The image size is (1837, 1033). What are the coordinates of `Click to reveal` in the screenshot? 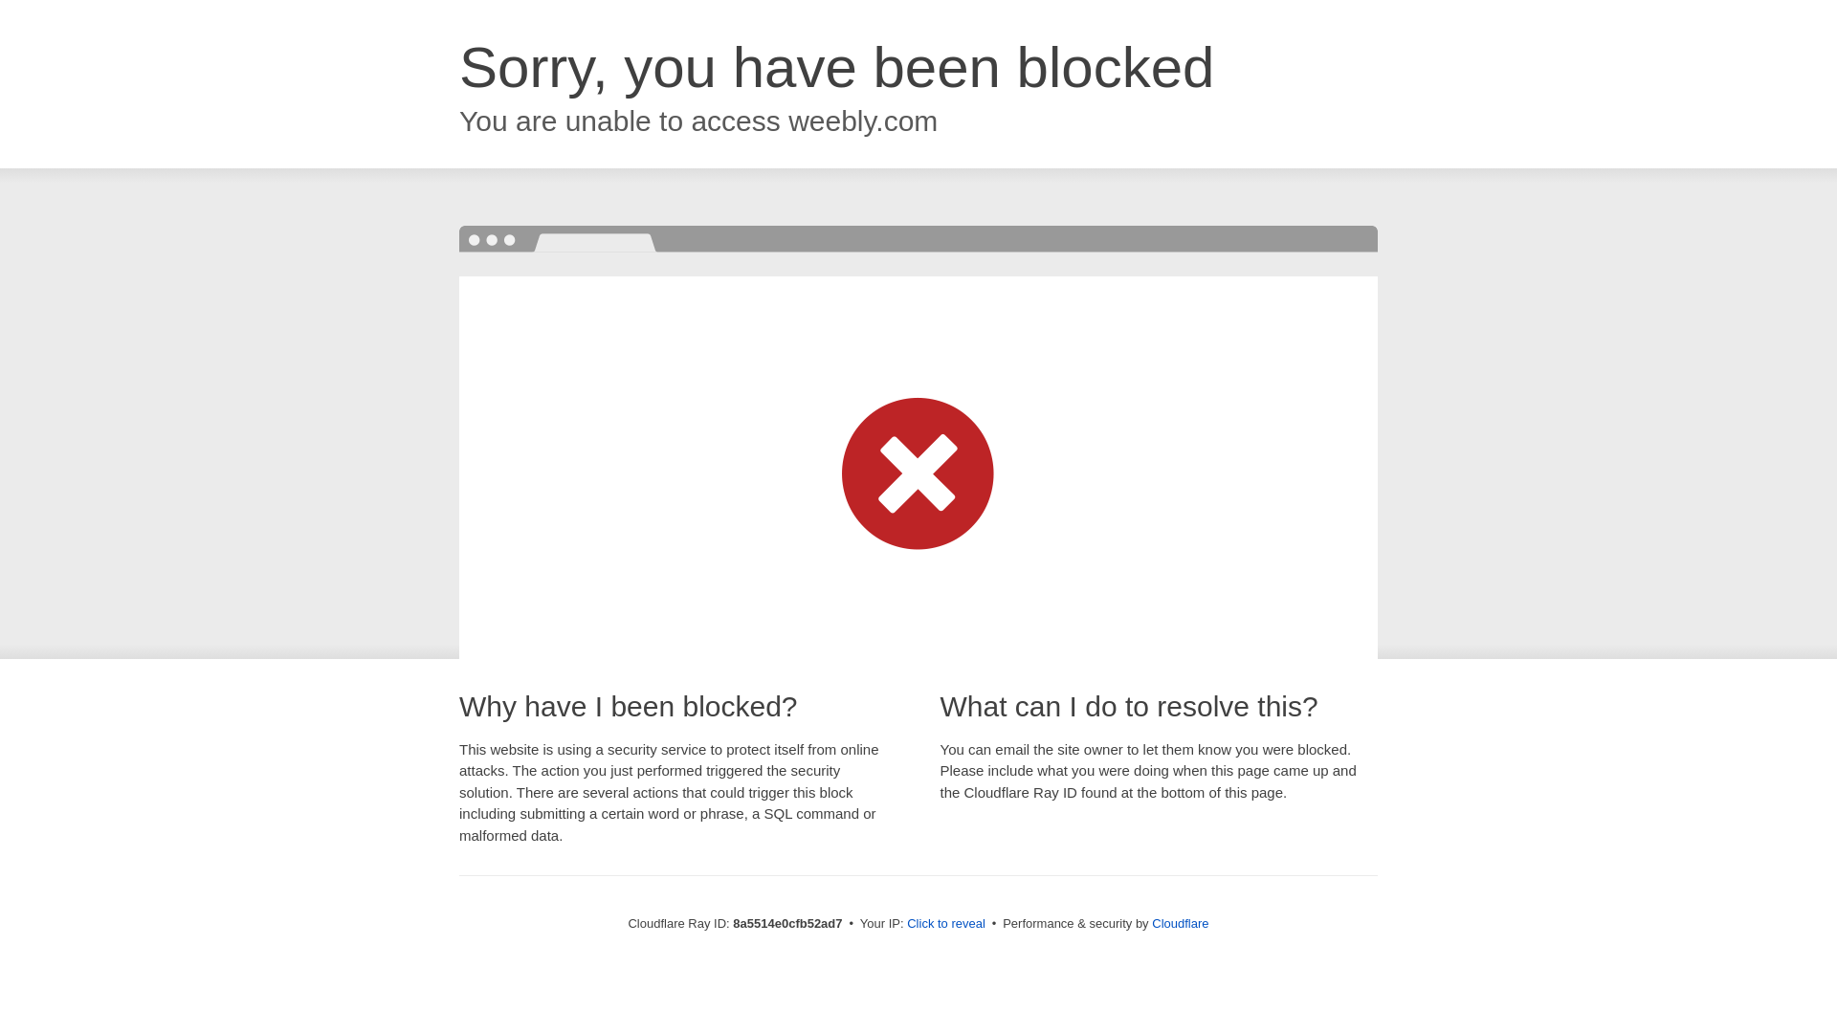 It's located at (945, 924).